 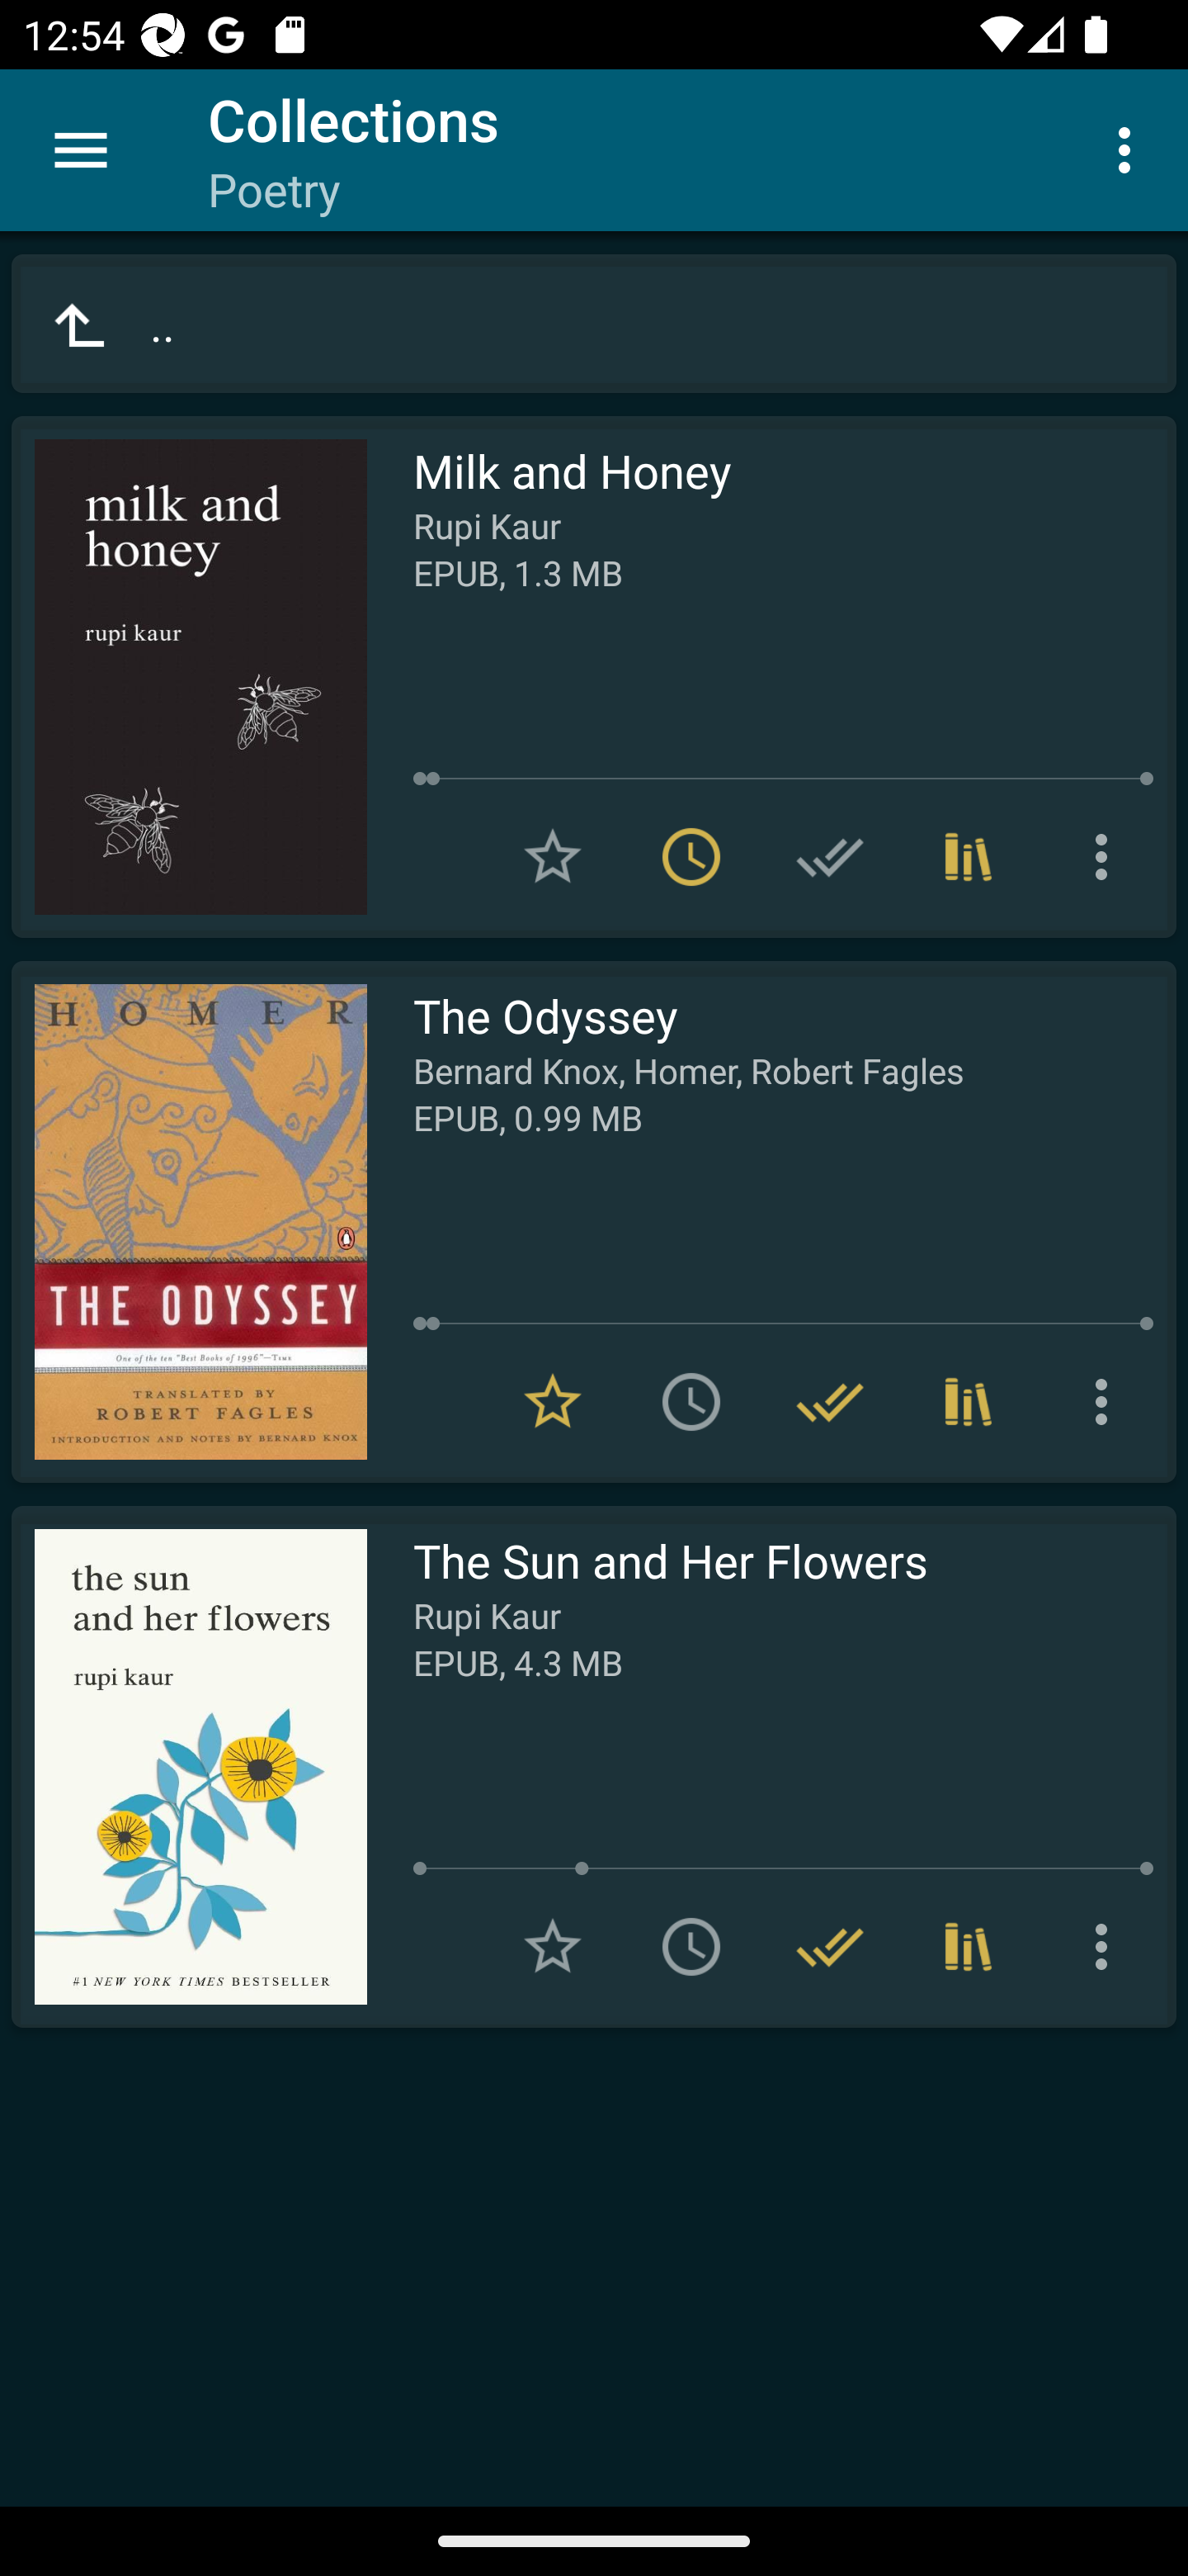 I want to click on Collections (1), so click(x=969, y=1947).